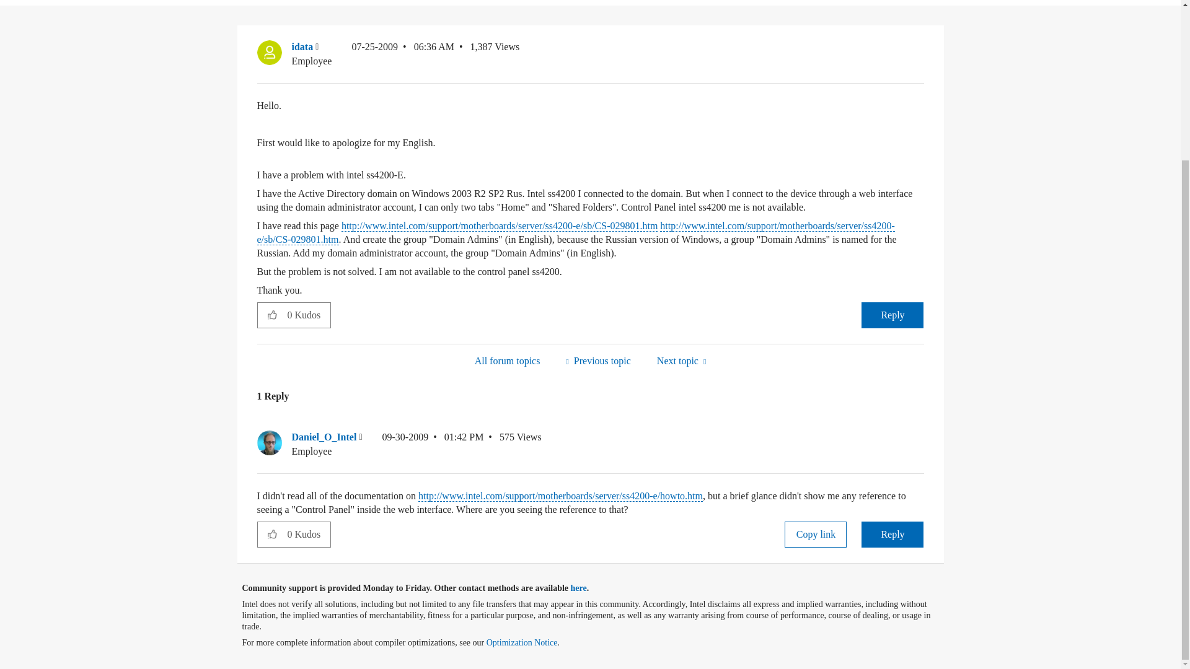 Image resolution: width=1190 pixels, height=669 pixels. Describe the element at coordinates (681, 361) in the screenshot. I see `reinstalling audio drivers` at that location.